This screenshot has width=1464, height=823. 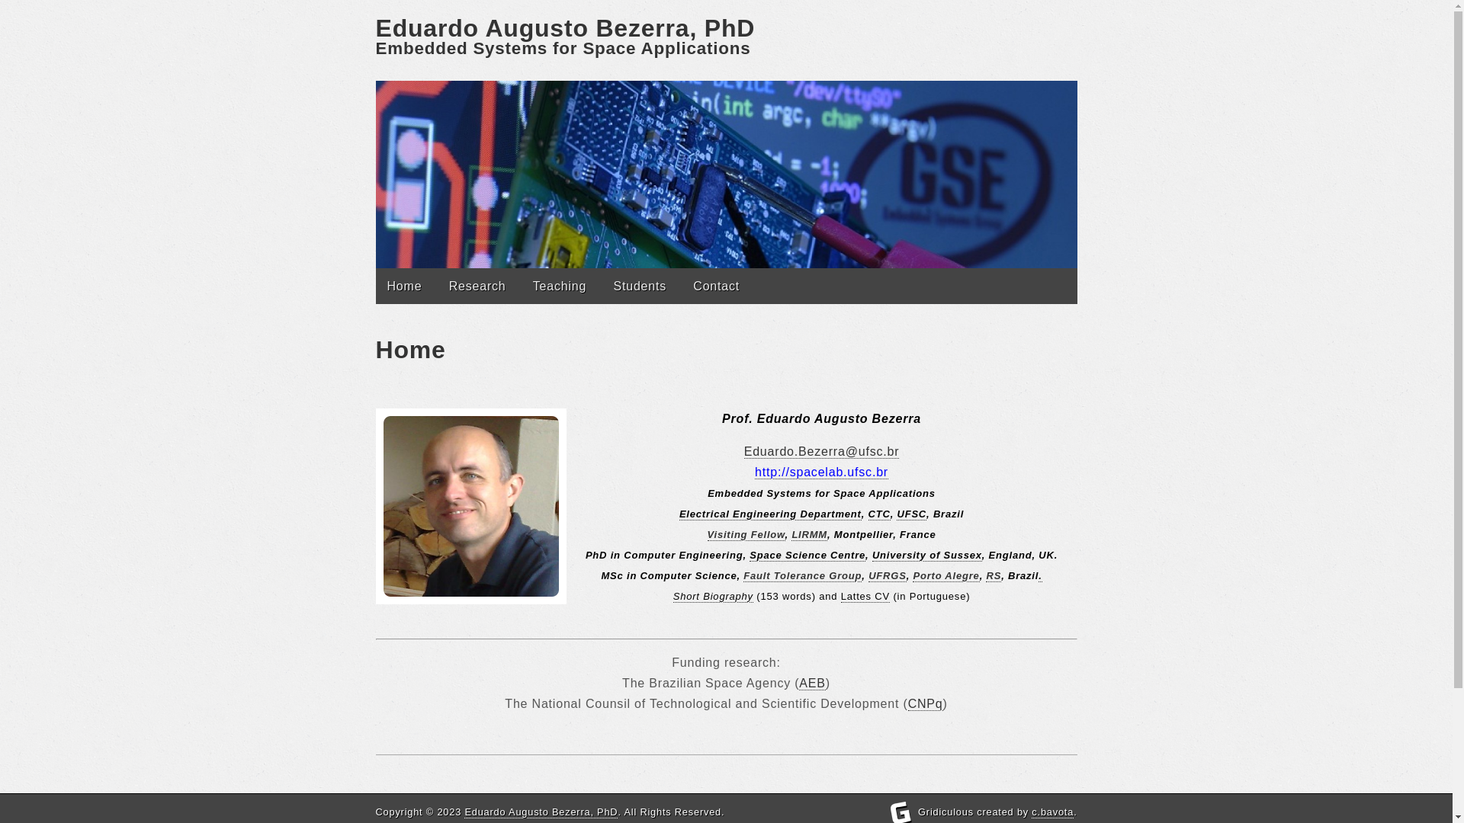 I want to click on Teaching, so click(x=560, y=287).